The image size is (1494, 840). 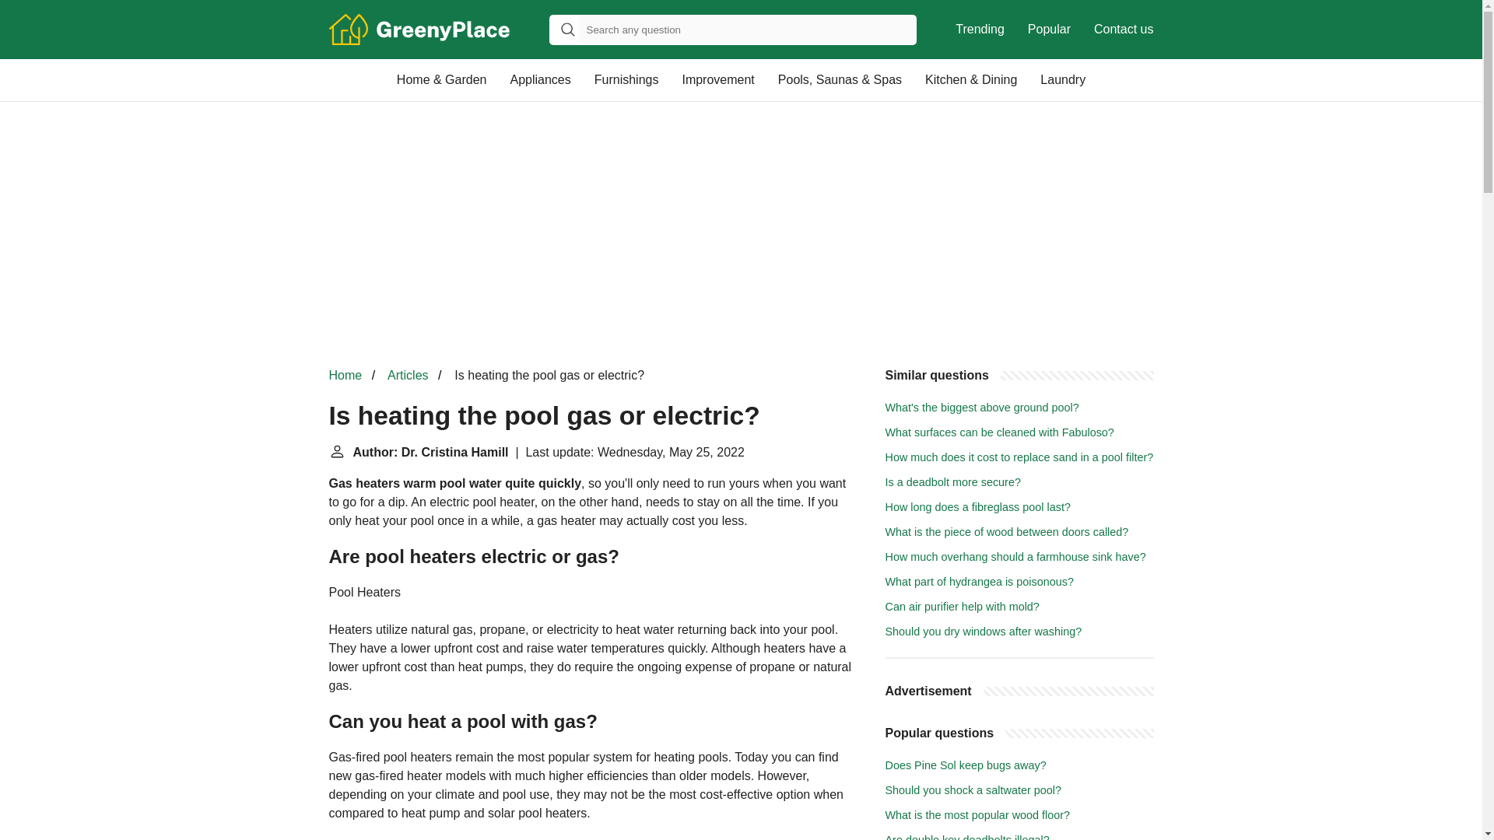 I want to click on Is a deadbolt more secure?, so click(x=952, y=482).